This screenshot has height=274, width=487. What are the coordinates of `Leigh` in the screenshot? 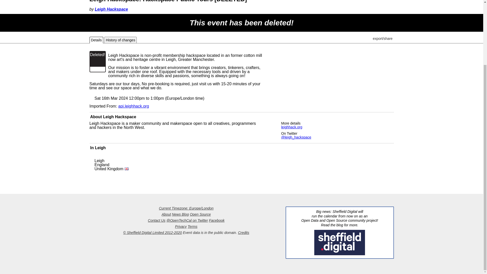 It's located at (99, 161).